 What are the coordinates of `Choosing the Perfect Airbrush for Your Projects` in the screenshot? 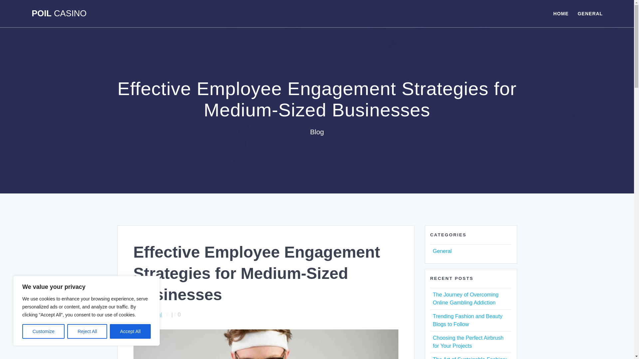 It's located at (468, 342).